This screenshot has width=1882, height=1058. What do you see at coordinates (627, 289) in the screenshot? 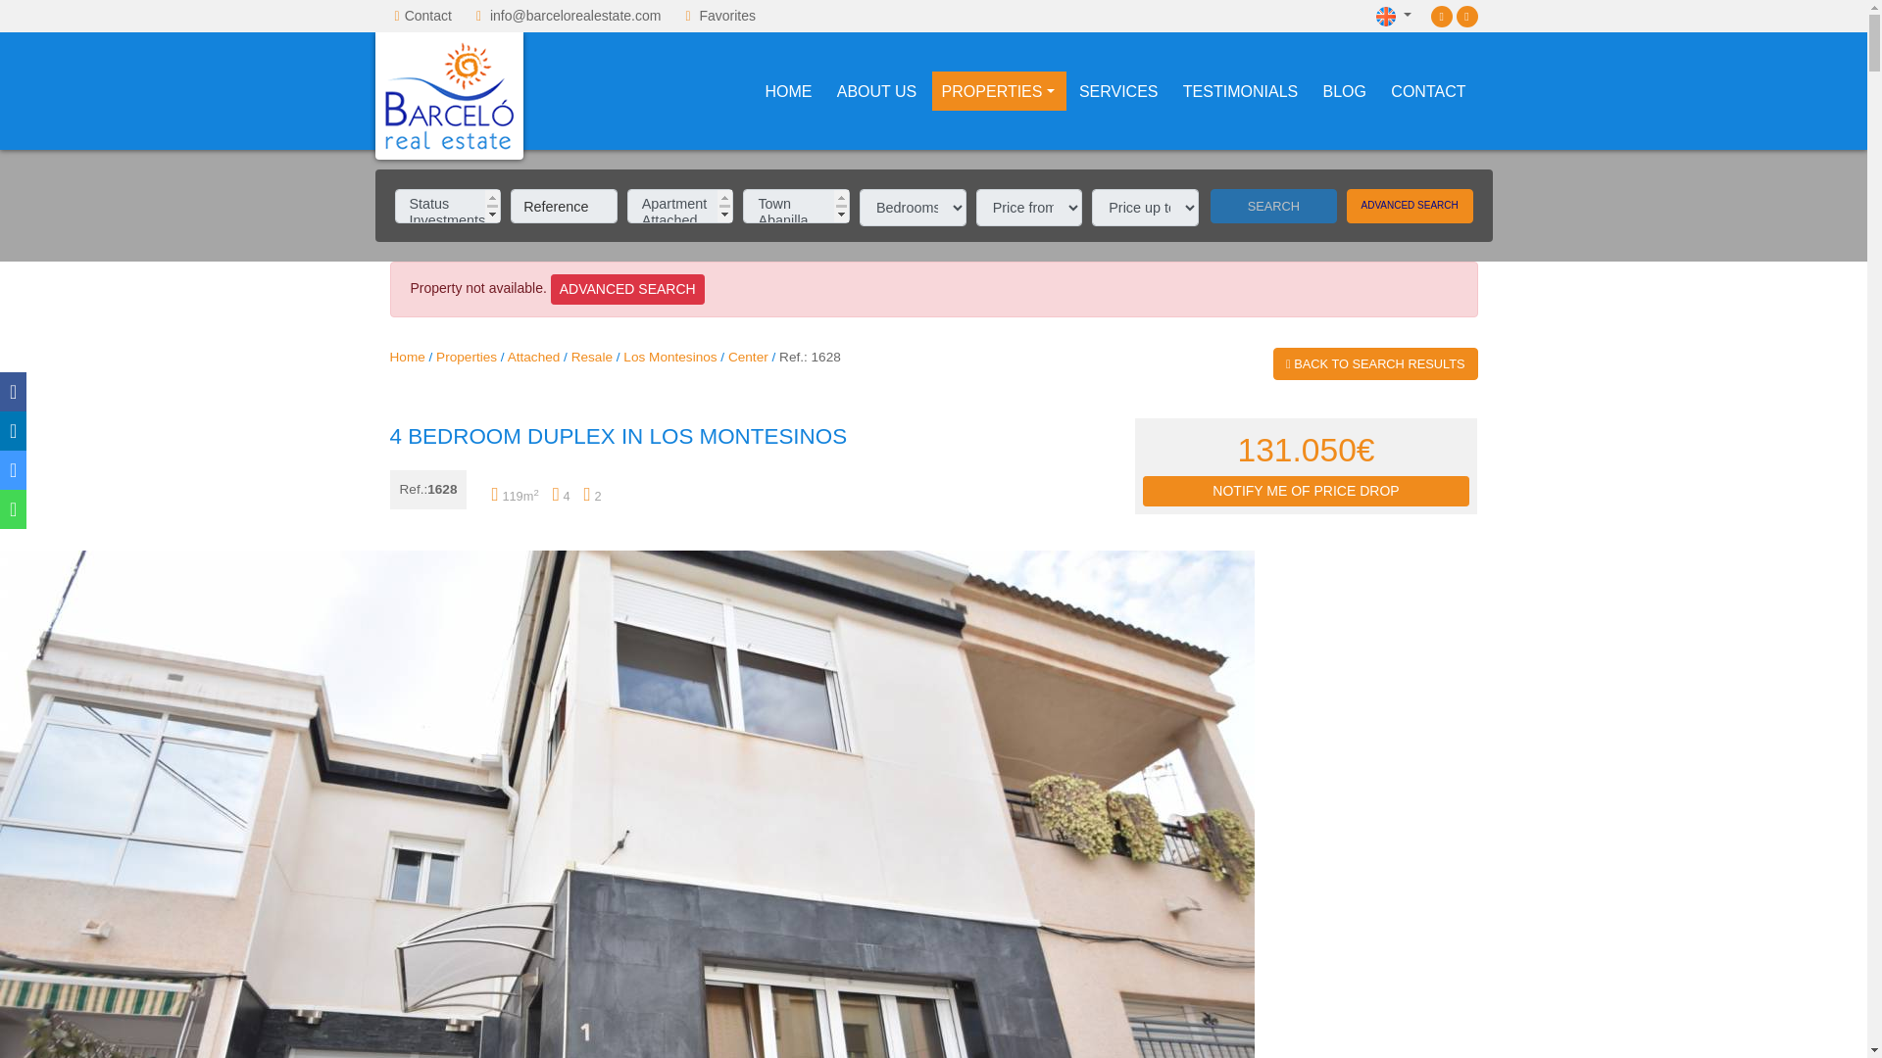
I see `ADVANCED SEARCH` at bounding box center [627, 289].